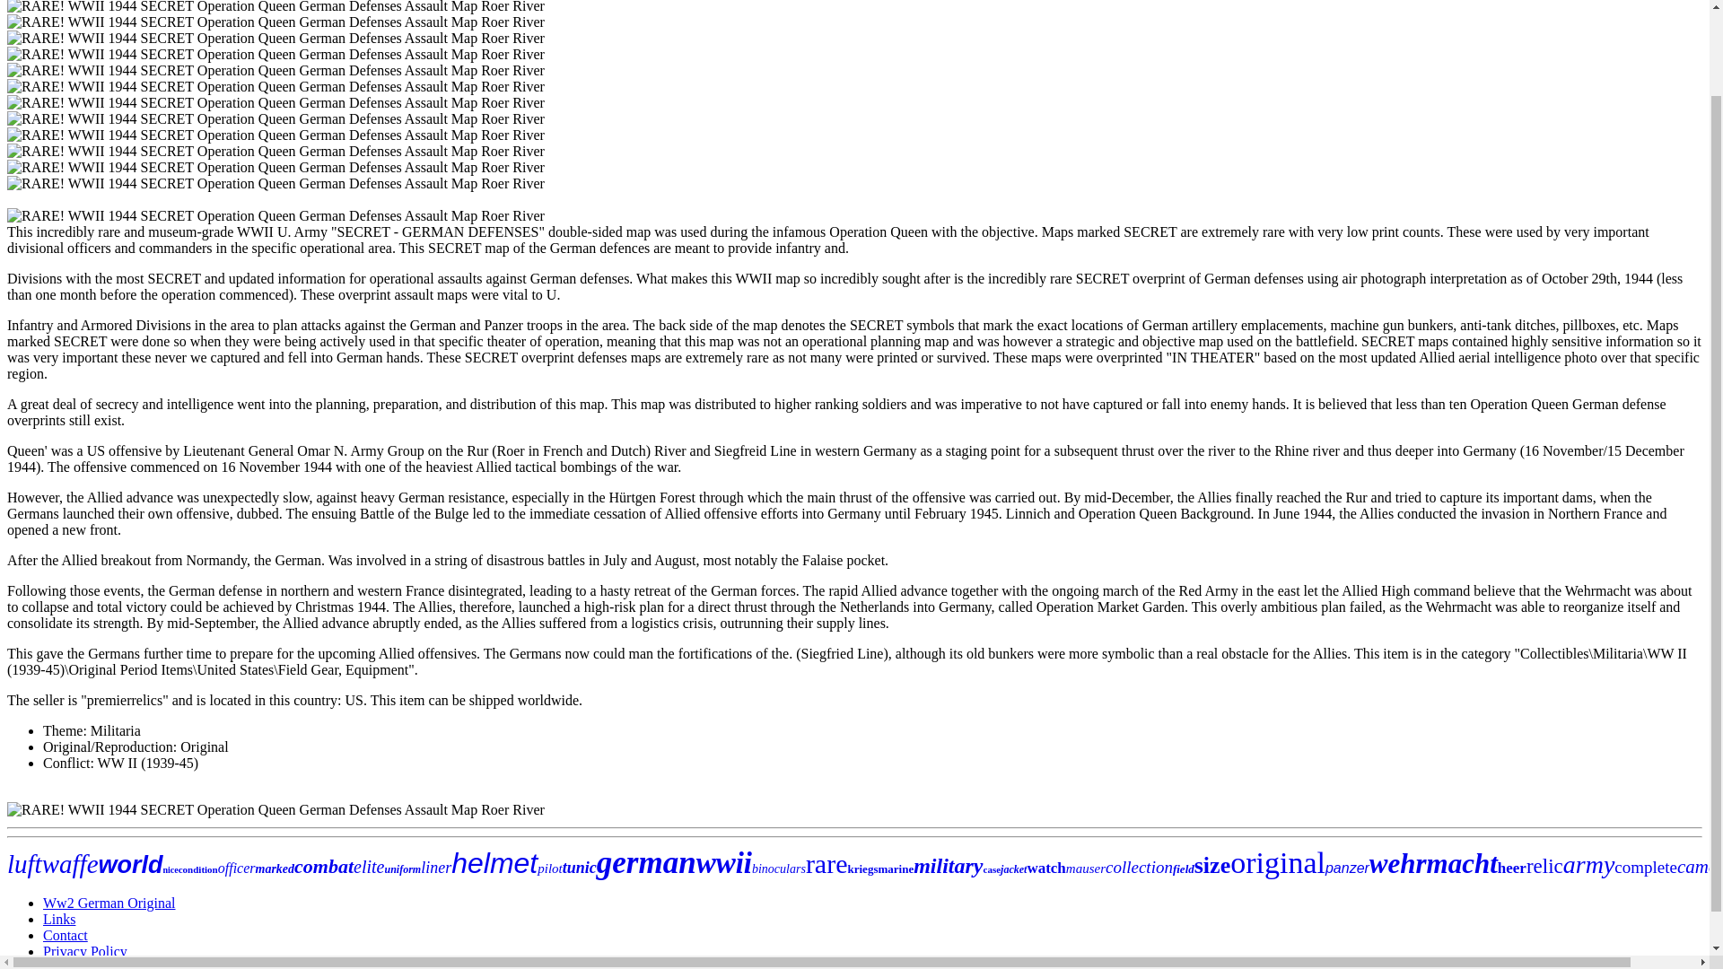 The height and width of the screenshot is (969, 1723). Describe the element at coordinates (402, 869) in the screenshot. I see `uniform` at that location.